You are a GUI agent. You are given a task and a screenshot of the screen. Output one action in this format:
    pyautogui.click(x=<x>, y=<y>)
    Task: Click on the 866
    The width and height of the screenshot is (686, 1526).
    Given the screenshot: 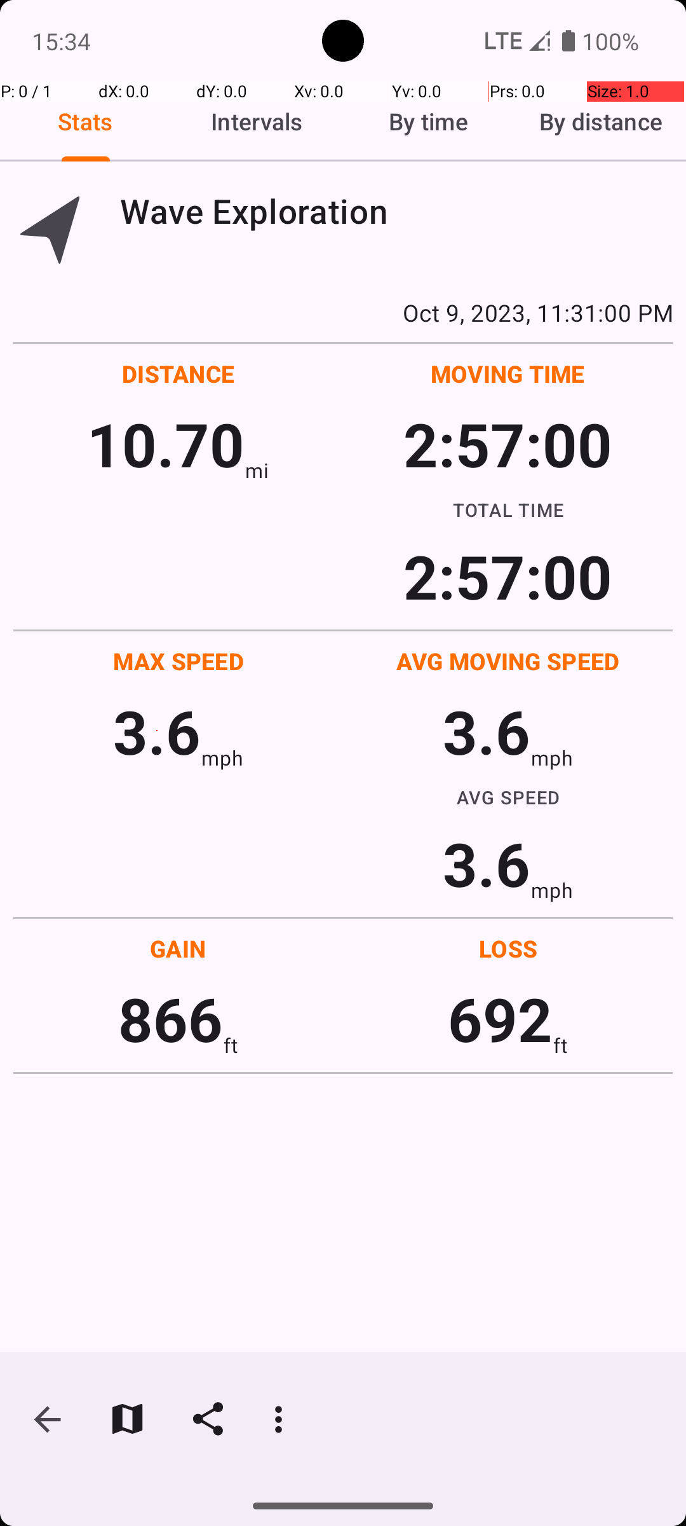 What is the action you would take?
    pyautogui.click(x=170, y=1019)
    